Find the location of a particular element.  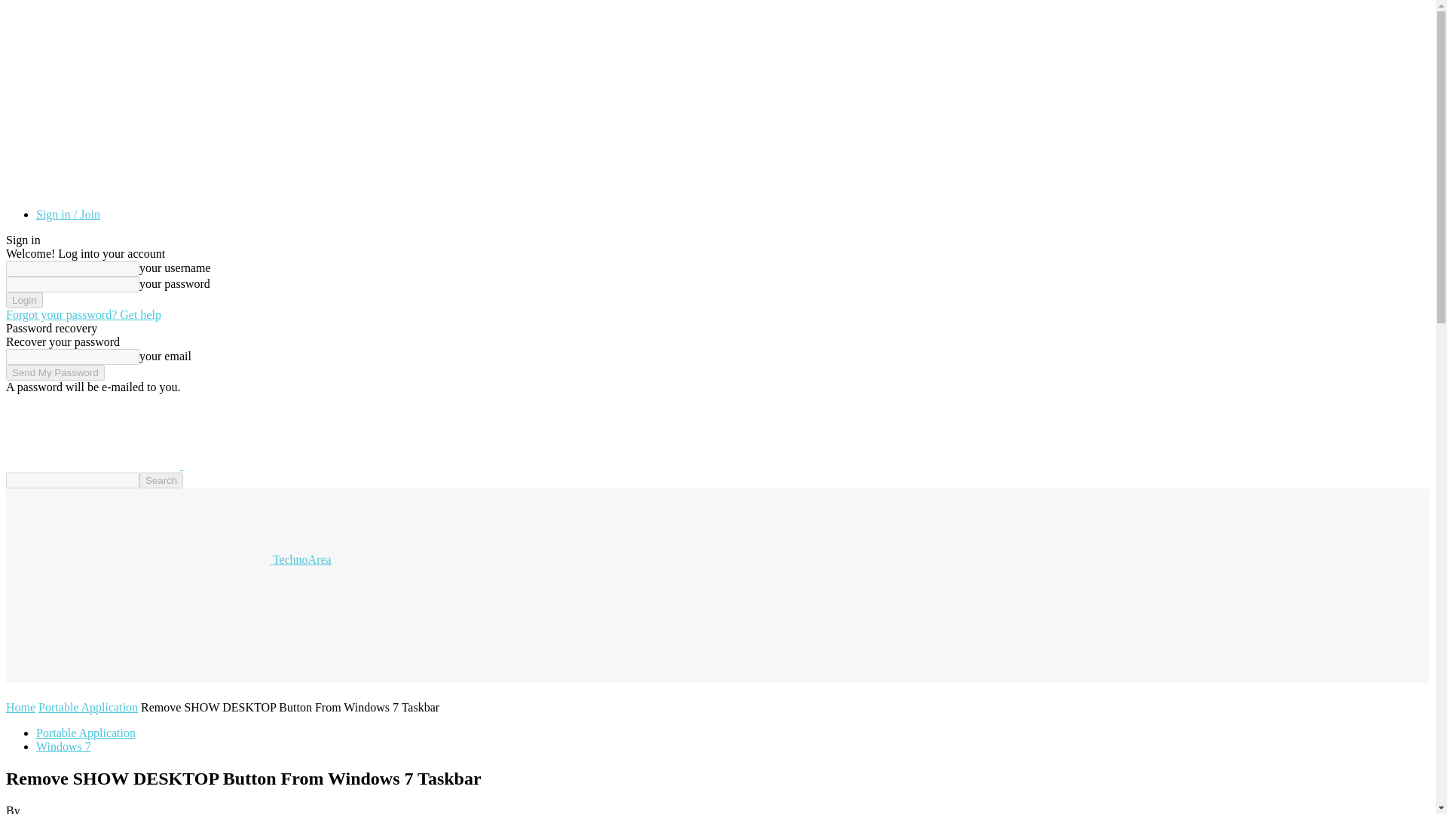

Send My Password is located at coordinates (54, 372).